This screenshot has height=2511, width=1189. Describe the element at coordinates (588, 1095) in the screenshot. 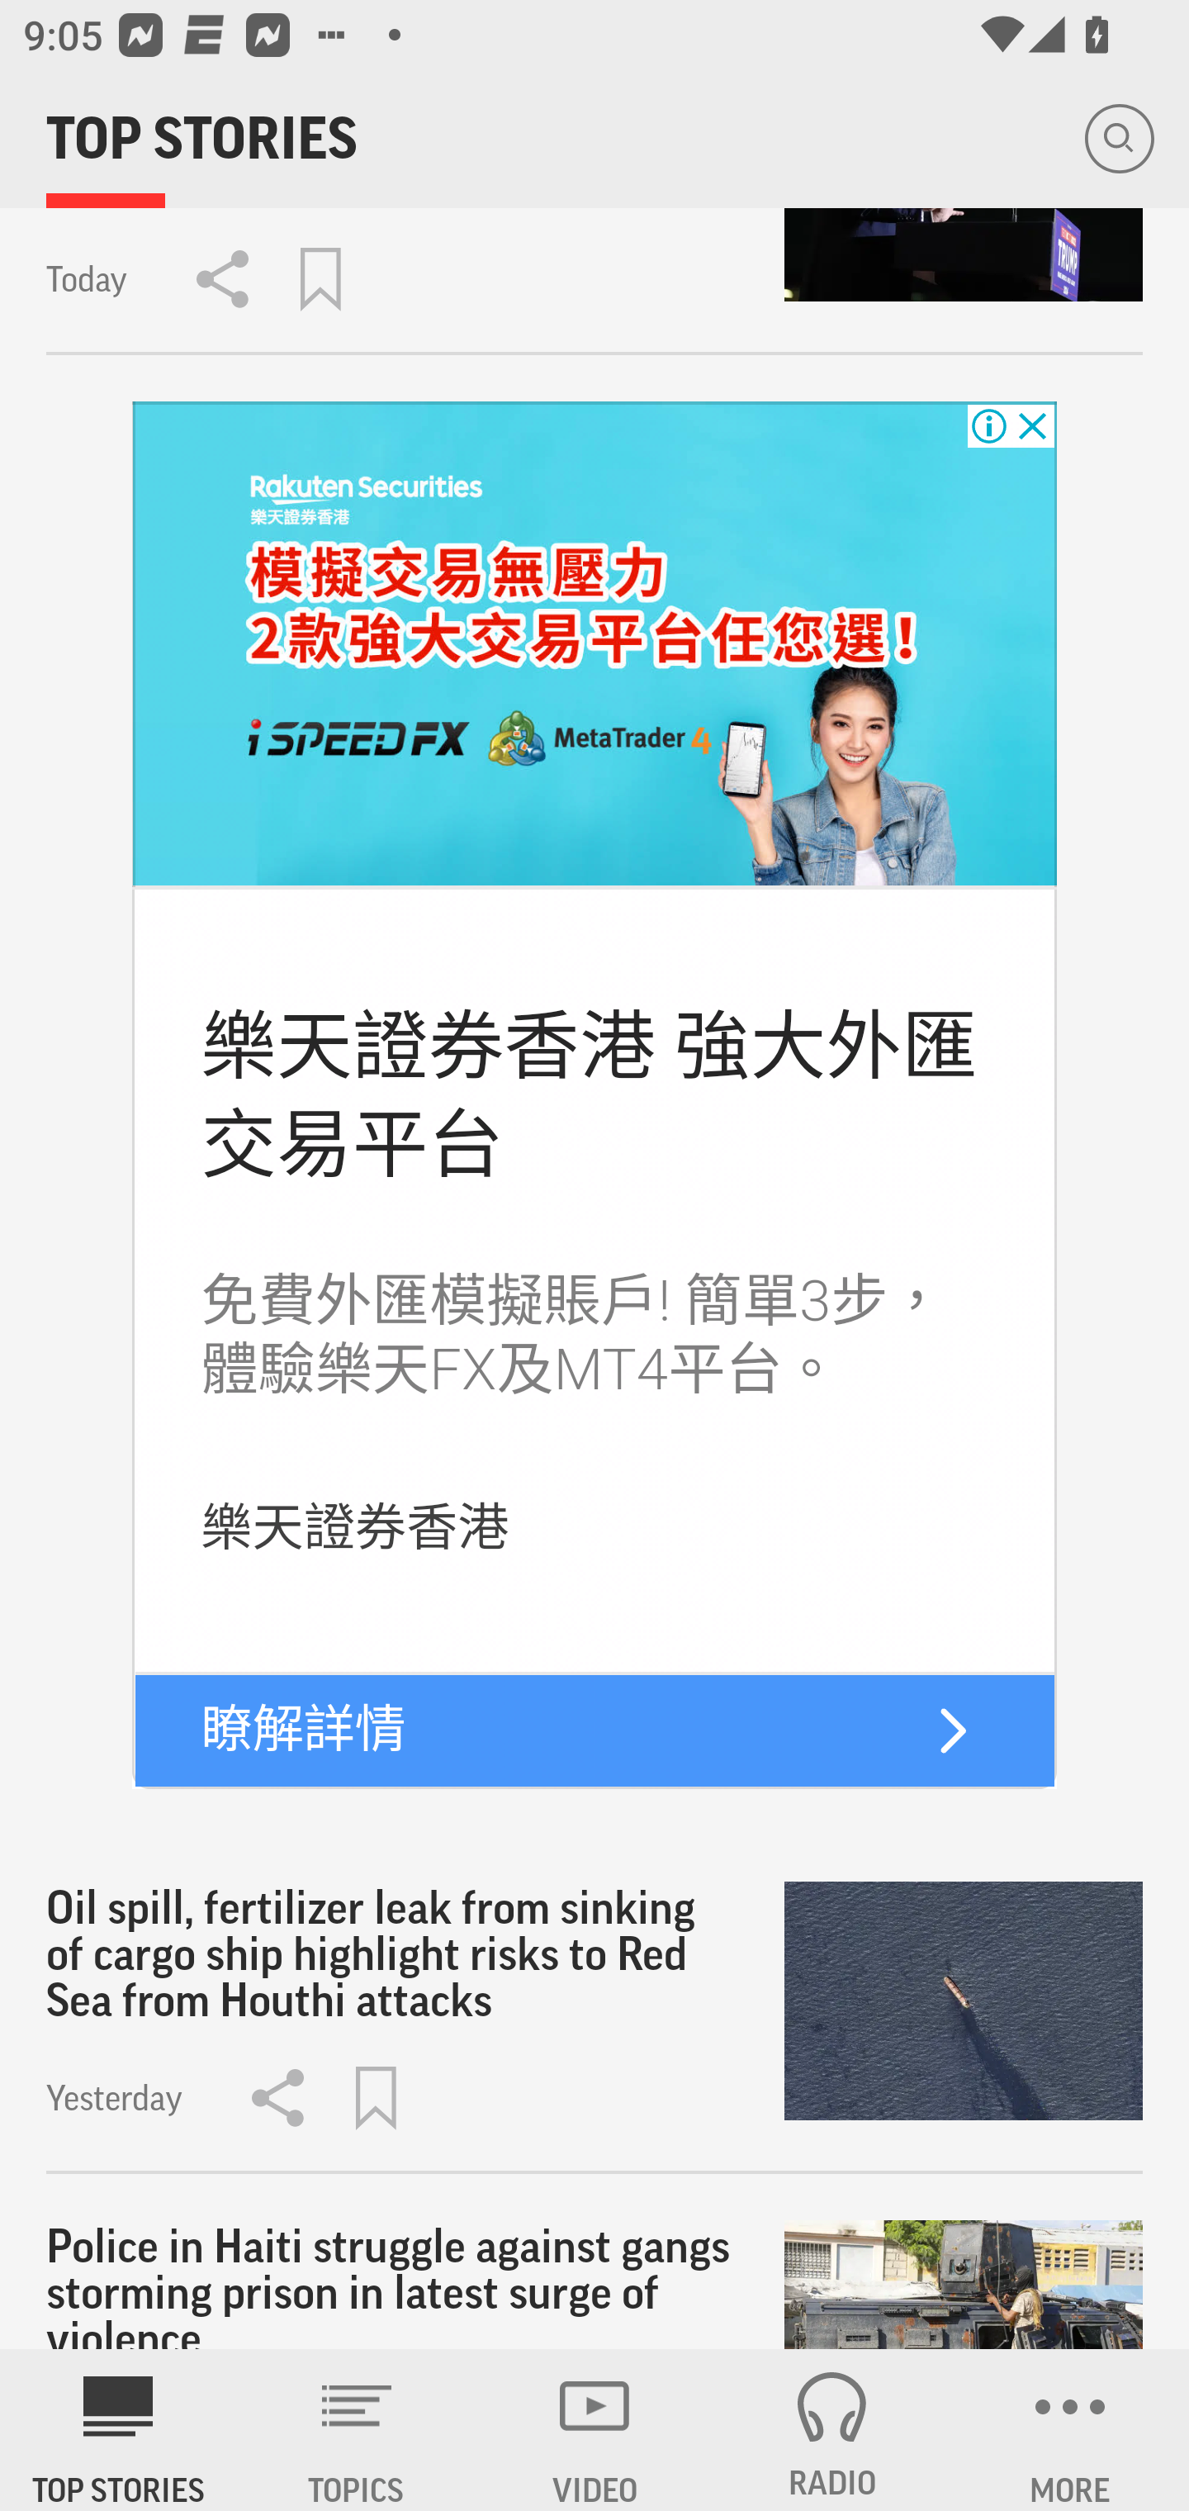

I see `樂天證券香港 強大外匯 交易平台 樂天證券香港 強大外匯 交易平台` at that location.